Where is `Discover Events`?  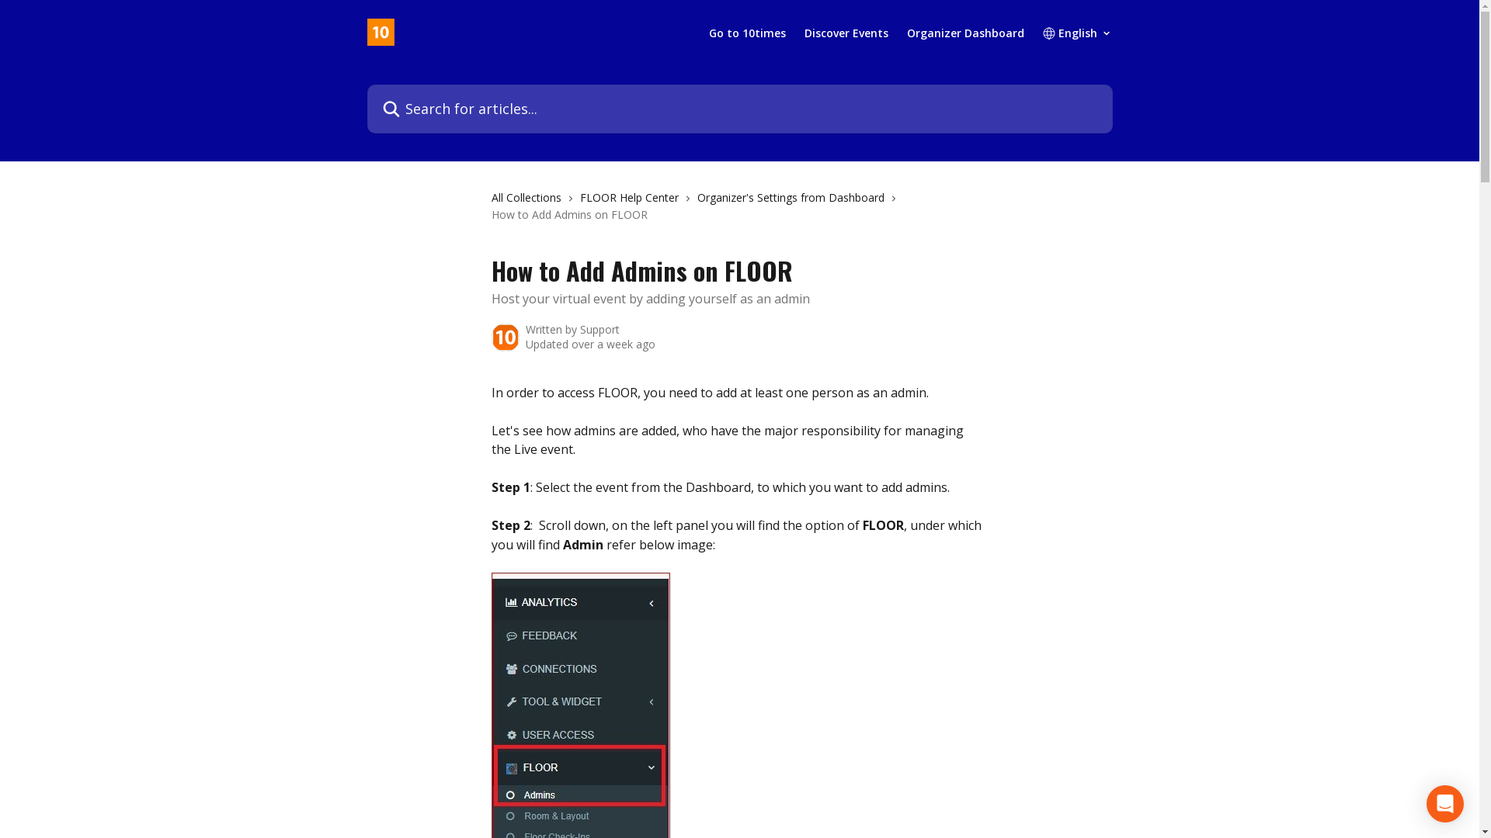
Discover Events is located at coordinates (846, 33).